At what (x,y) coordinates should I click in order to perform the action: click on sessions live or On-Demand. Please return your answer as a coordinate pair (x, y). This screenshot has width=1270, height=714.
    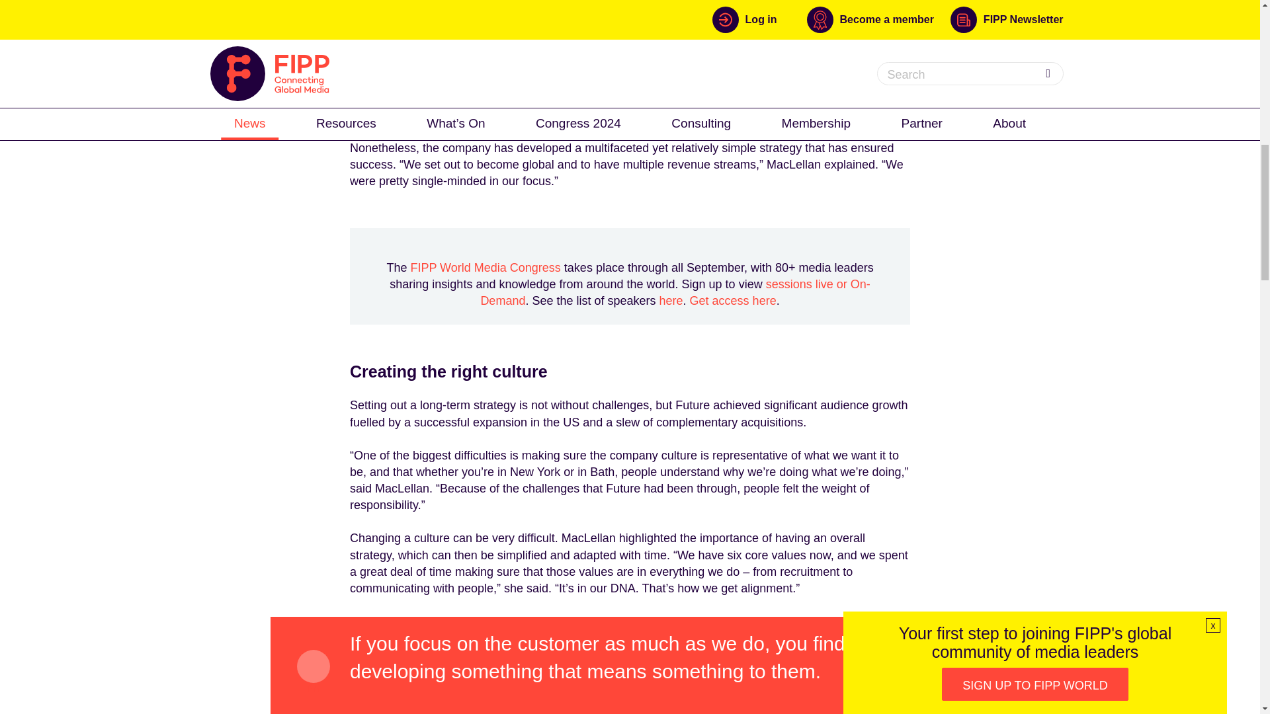
    Looking at the image, I should click on (675, 292).